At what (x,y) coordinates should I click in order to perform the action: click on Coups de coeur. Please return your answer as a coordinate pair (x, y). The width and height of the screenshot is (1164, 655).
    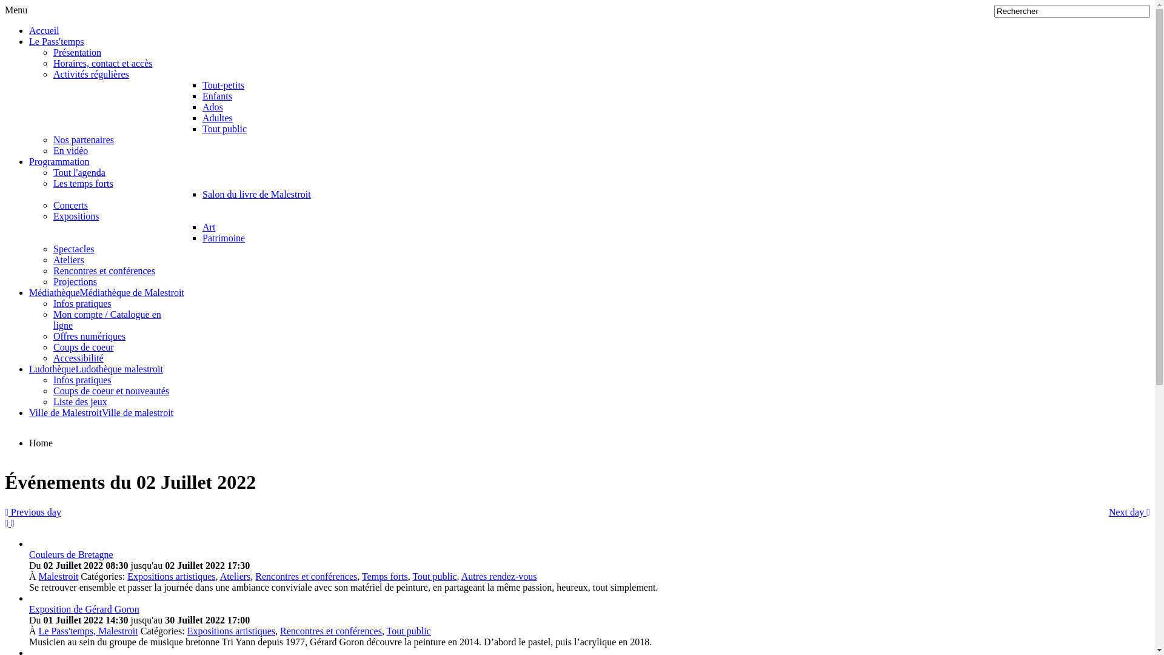
    Looking at the image, I should click on (84, 347).